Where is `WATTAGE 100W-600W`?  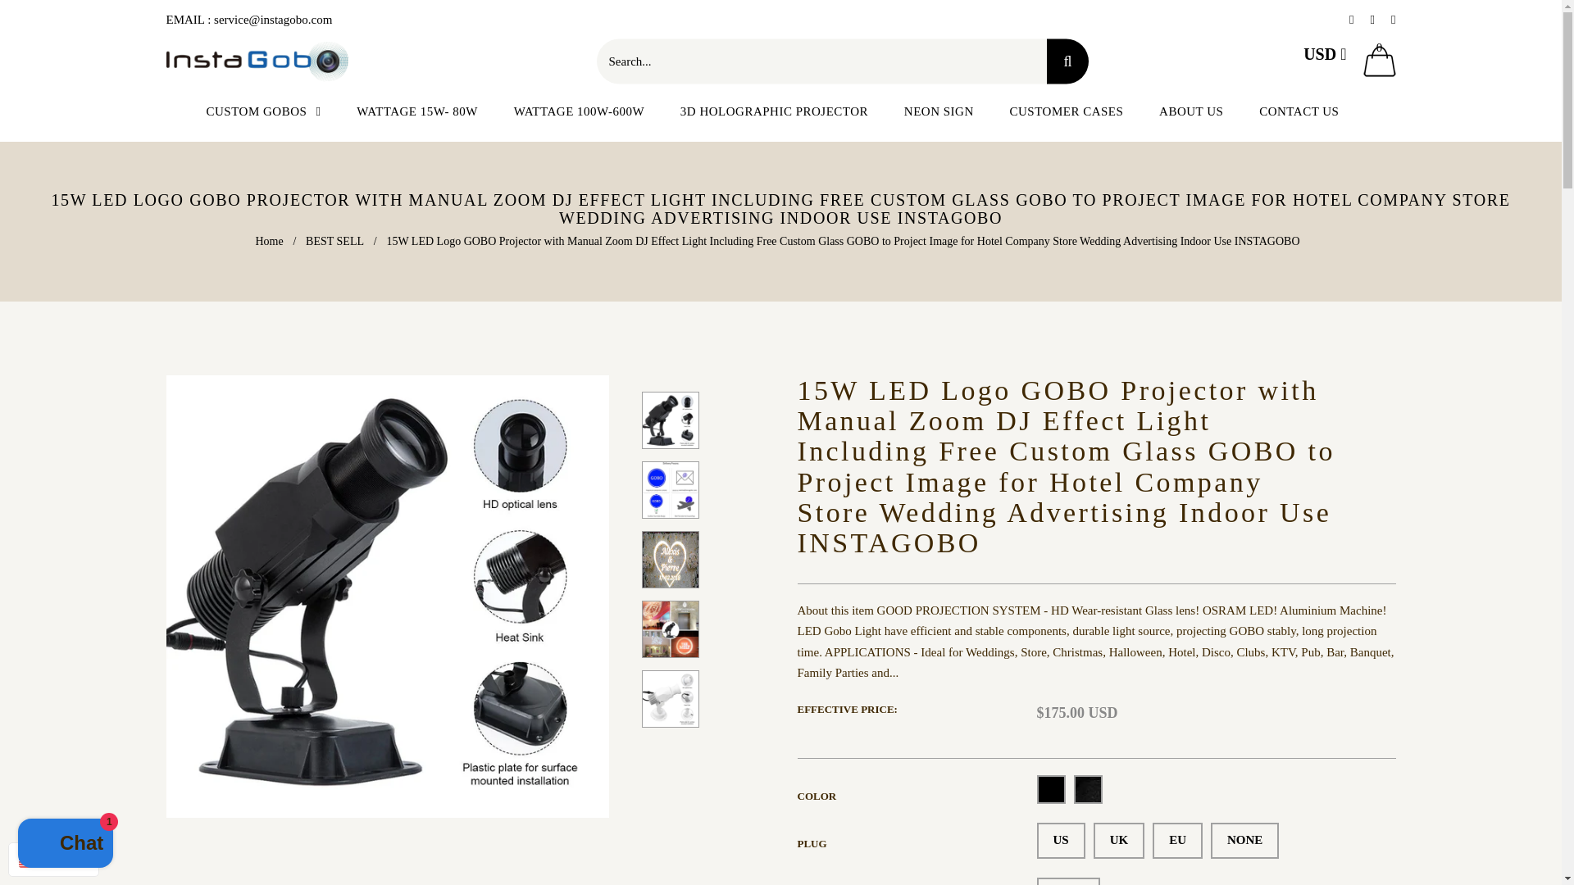 WATTAGE 100W-600W is located at coordinates (579, 111).